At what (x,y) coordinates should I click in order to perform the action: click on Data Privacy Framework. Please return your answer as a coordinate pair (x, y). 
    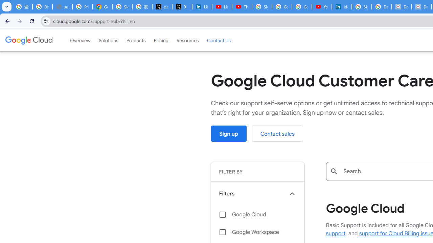
    Looking at the image, I should click on (402, 7).